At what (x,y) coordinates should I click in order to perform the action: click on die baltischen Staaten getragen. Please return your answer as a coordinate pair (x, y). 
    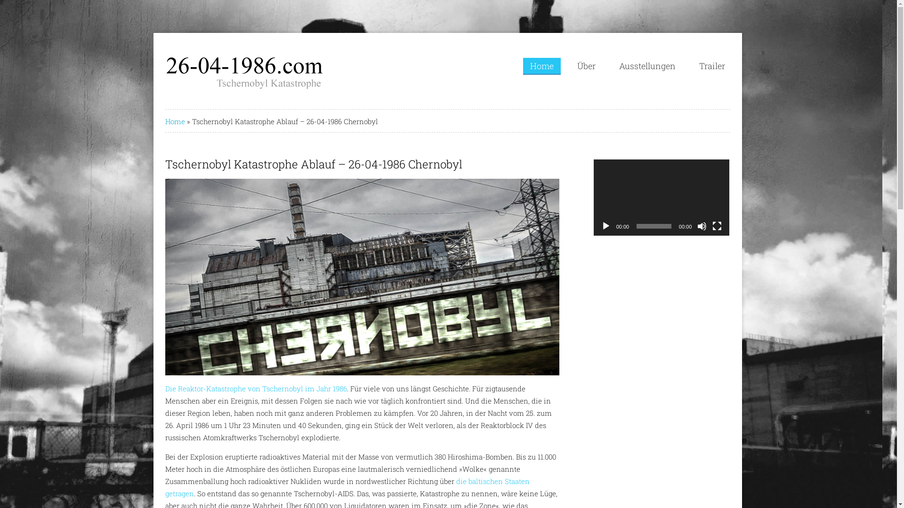
    Looking at the image, I should click on (347, 487).